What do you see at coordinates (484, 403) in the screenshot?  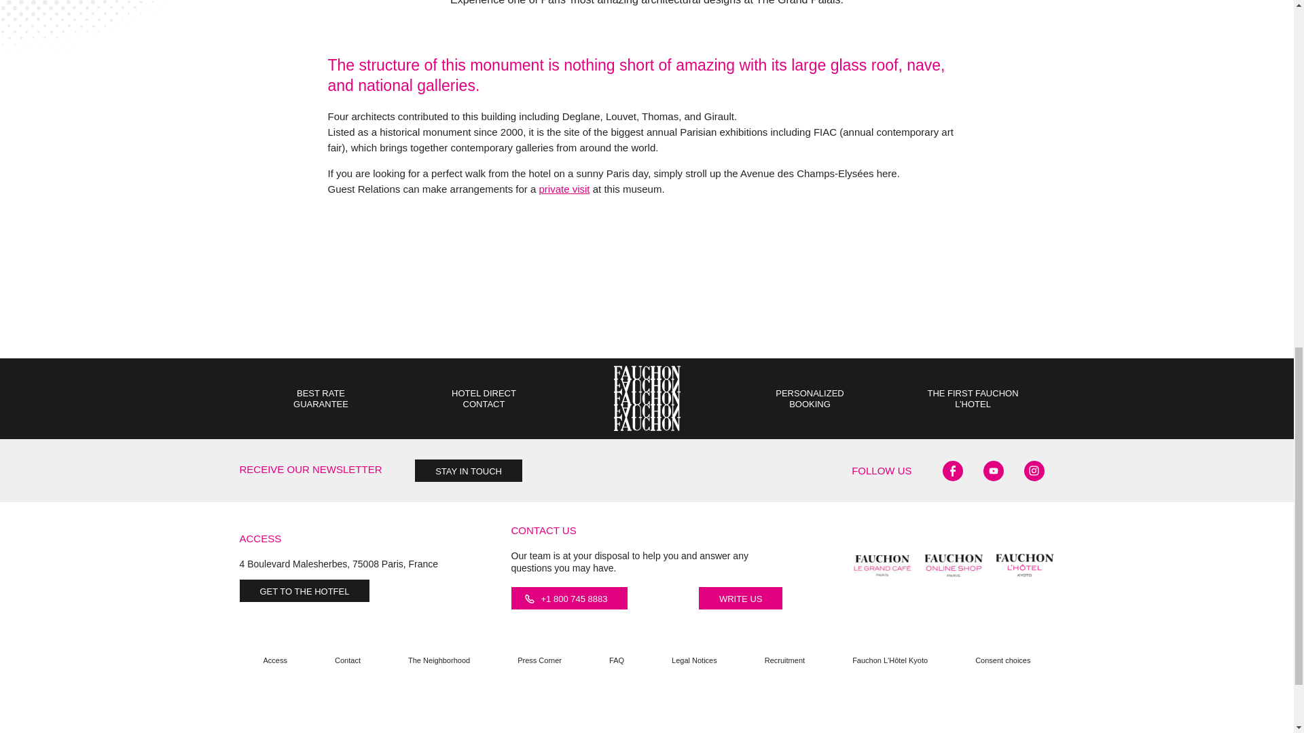 I see `HOTEL DIRECT CONTACT` at bounding box center [484, 403].